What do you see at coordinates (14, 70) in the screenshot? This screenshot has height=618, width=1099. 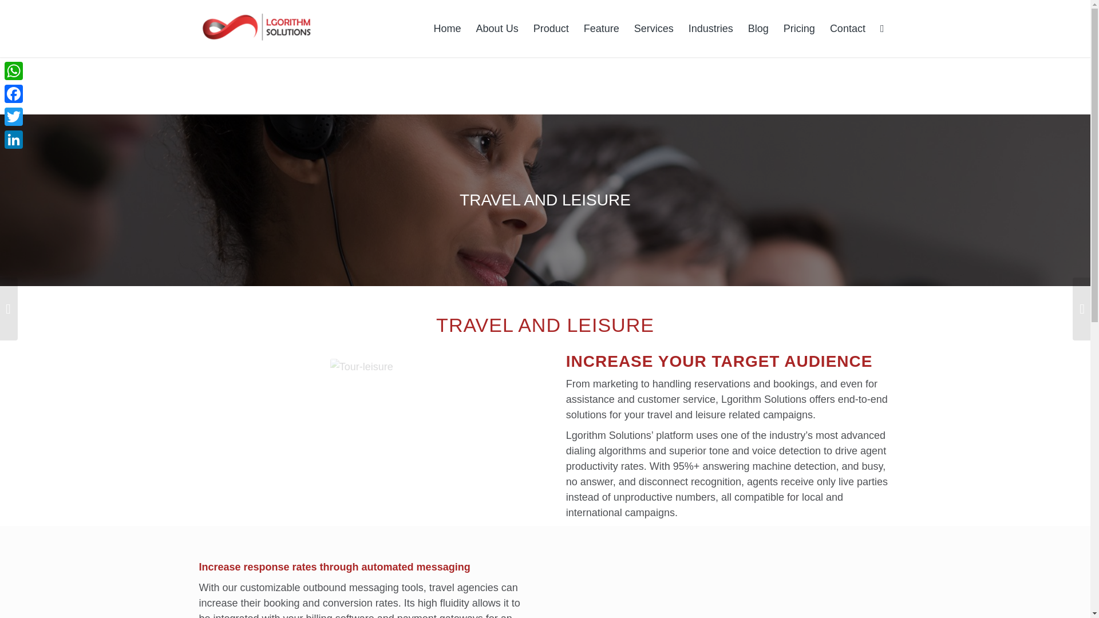 I see `WhatsApp` at bounding box center [14, 70].